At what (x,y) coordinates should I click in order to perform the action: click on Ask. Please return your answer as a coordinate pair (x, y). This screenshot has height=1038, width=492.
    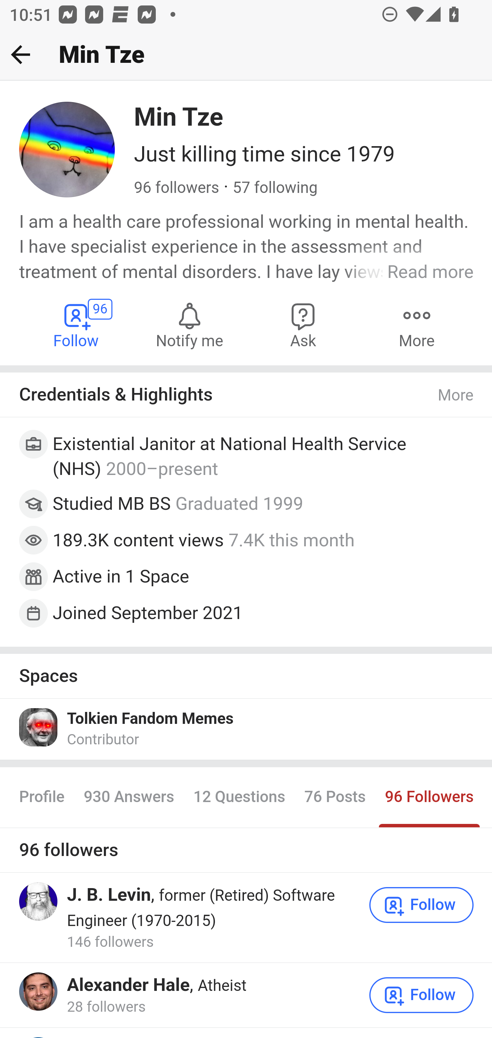
    Looking at the image, I should click on (303, 325).